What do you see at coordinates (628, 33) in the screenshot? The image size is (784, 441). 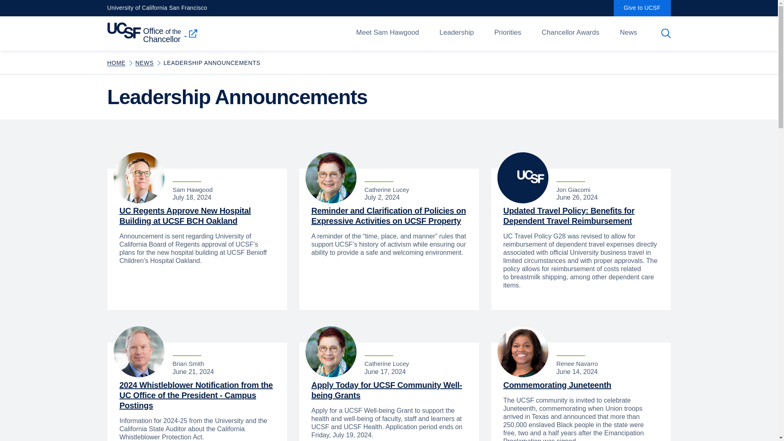 I see `News` at bounding box center [628, 33].